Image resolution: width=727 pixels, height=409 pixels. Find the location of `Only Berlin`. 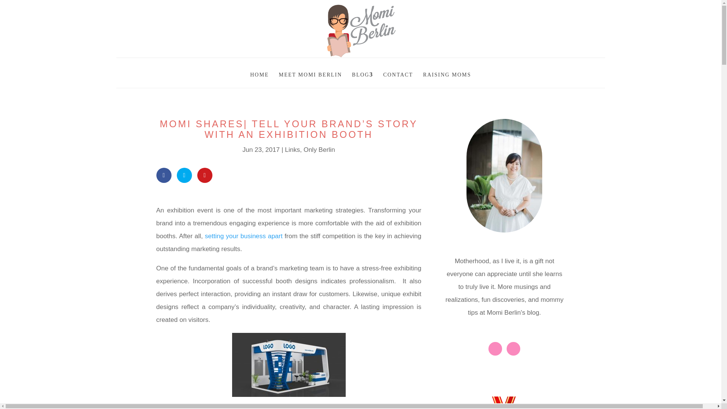

Only Berlin is located at coordinates (320, 150).